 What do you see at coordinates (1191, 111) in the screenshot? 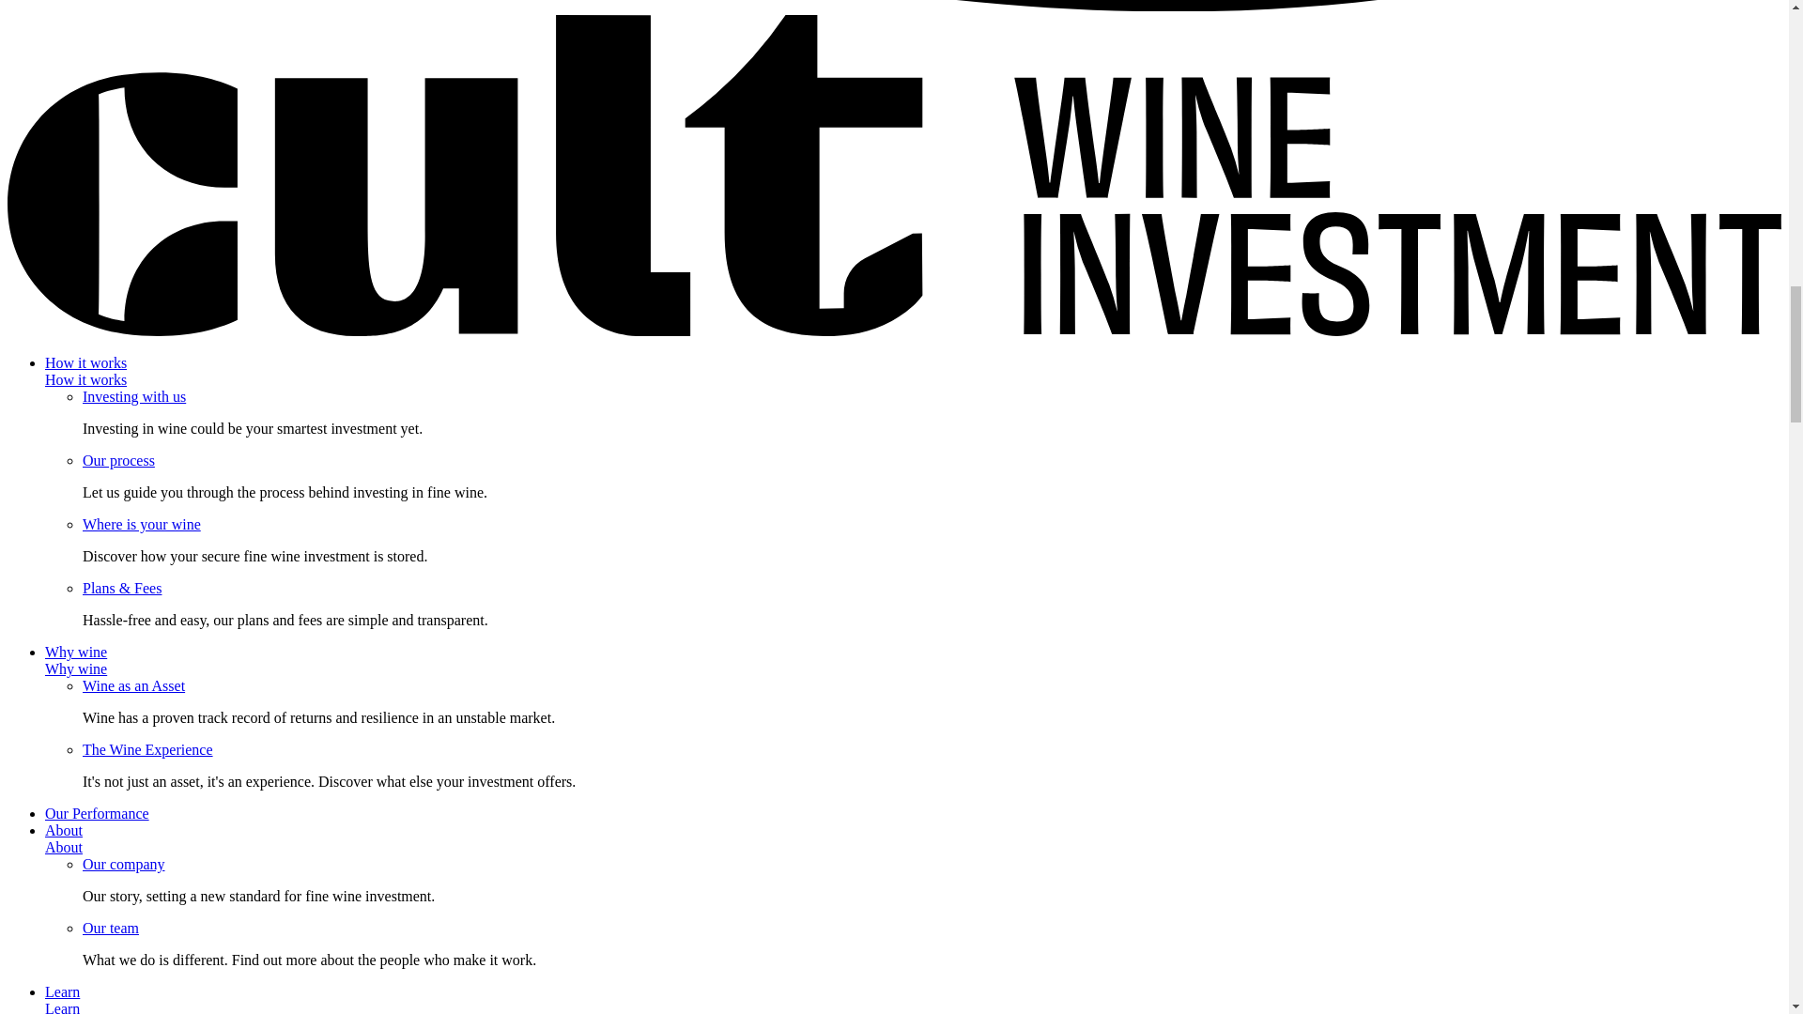
I see `EXPLORE WINES` at bounding box center [1191, 111].